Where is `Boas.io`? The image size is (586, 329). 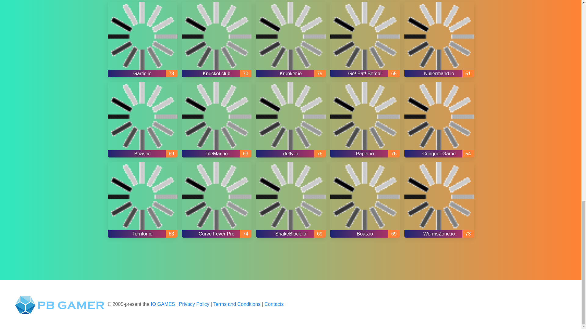
Boas.io is located at coordinates (142, 119).